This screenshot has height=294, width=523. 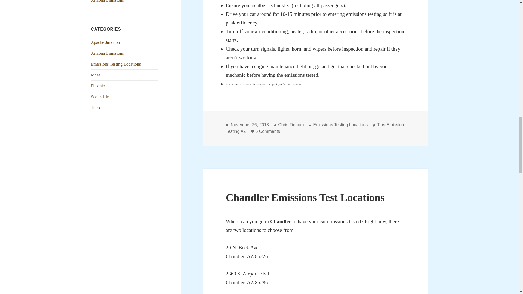 What do you see at coordinates (107, 1) in the screenshot?
I see `Arizona Emissions` at bounding box center [107, 1].